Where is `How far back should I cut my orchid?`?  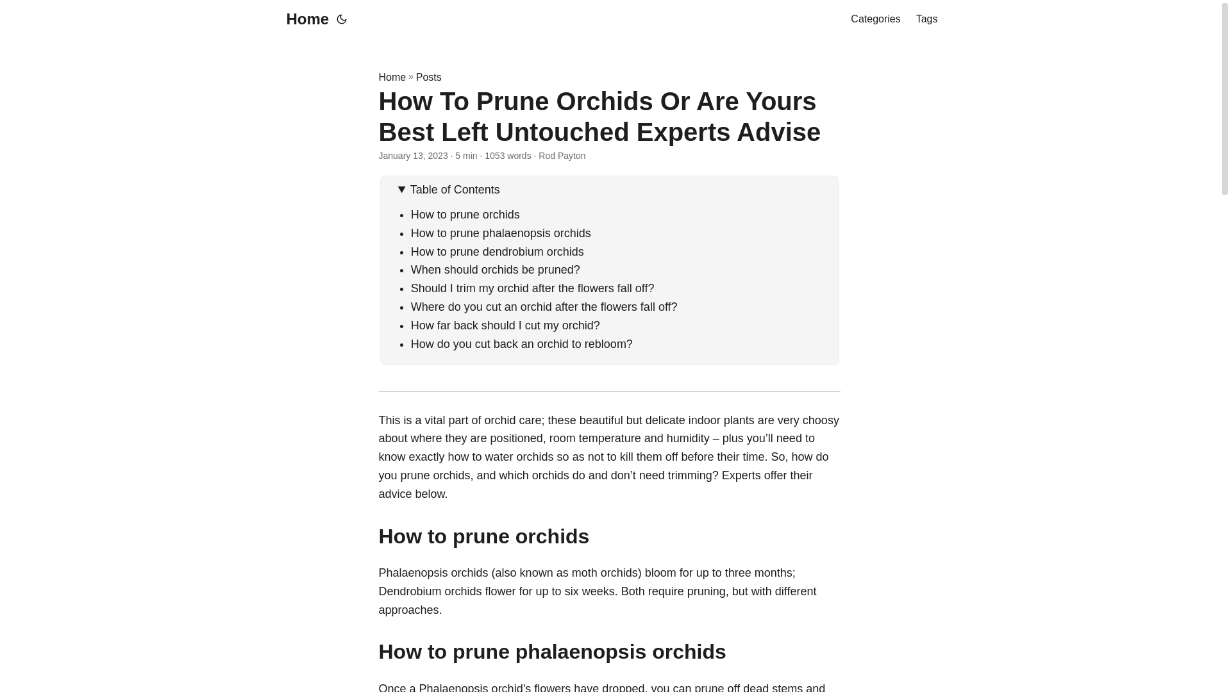
How far back should I cut my orchid? is located at coordinates (505, 325).